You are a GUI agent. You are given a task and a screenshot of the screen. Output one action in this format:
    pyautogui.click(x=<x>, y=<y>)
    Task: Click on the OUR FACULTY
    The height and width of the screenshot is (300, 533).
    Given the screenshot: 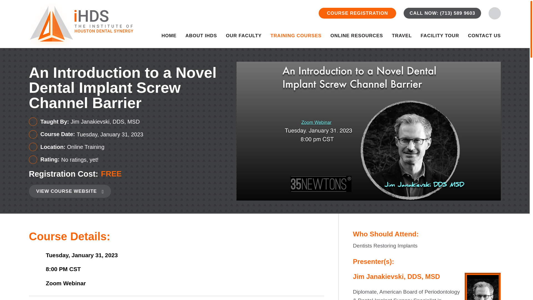 What is the action you would take?
    pyautogui.click(x=244, y=39)
    